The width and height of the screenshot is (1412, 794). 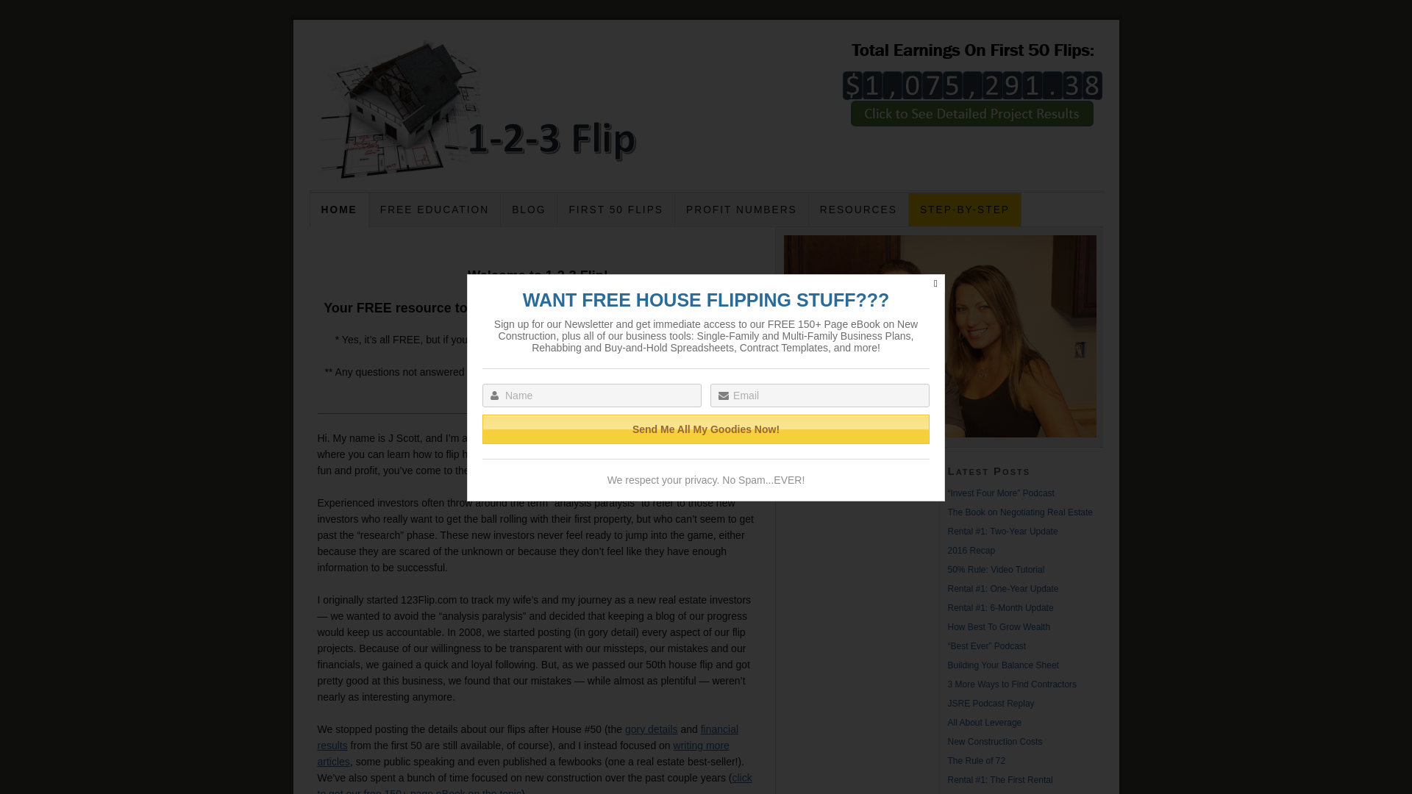 What do you see at coordinates (338, 210) in the screenshot?
I see `HOME` at bounding box center [338, 210].